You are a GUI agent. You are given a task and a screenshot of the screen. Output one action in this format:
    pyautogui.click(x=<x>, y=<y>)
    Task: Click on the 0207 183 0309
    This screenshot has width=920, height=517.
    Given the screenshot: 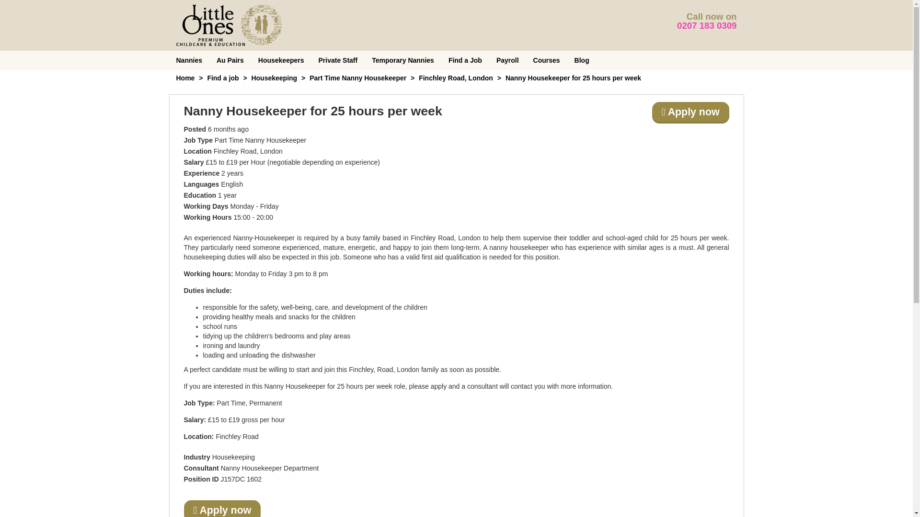 What is the action you would take?
    pyautogui.click(x=707, y=25)
    